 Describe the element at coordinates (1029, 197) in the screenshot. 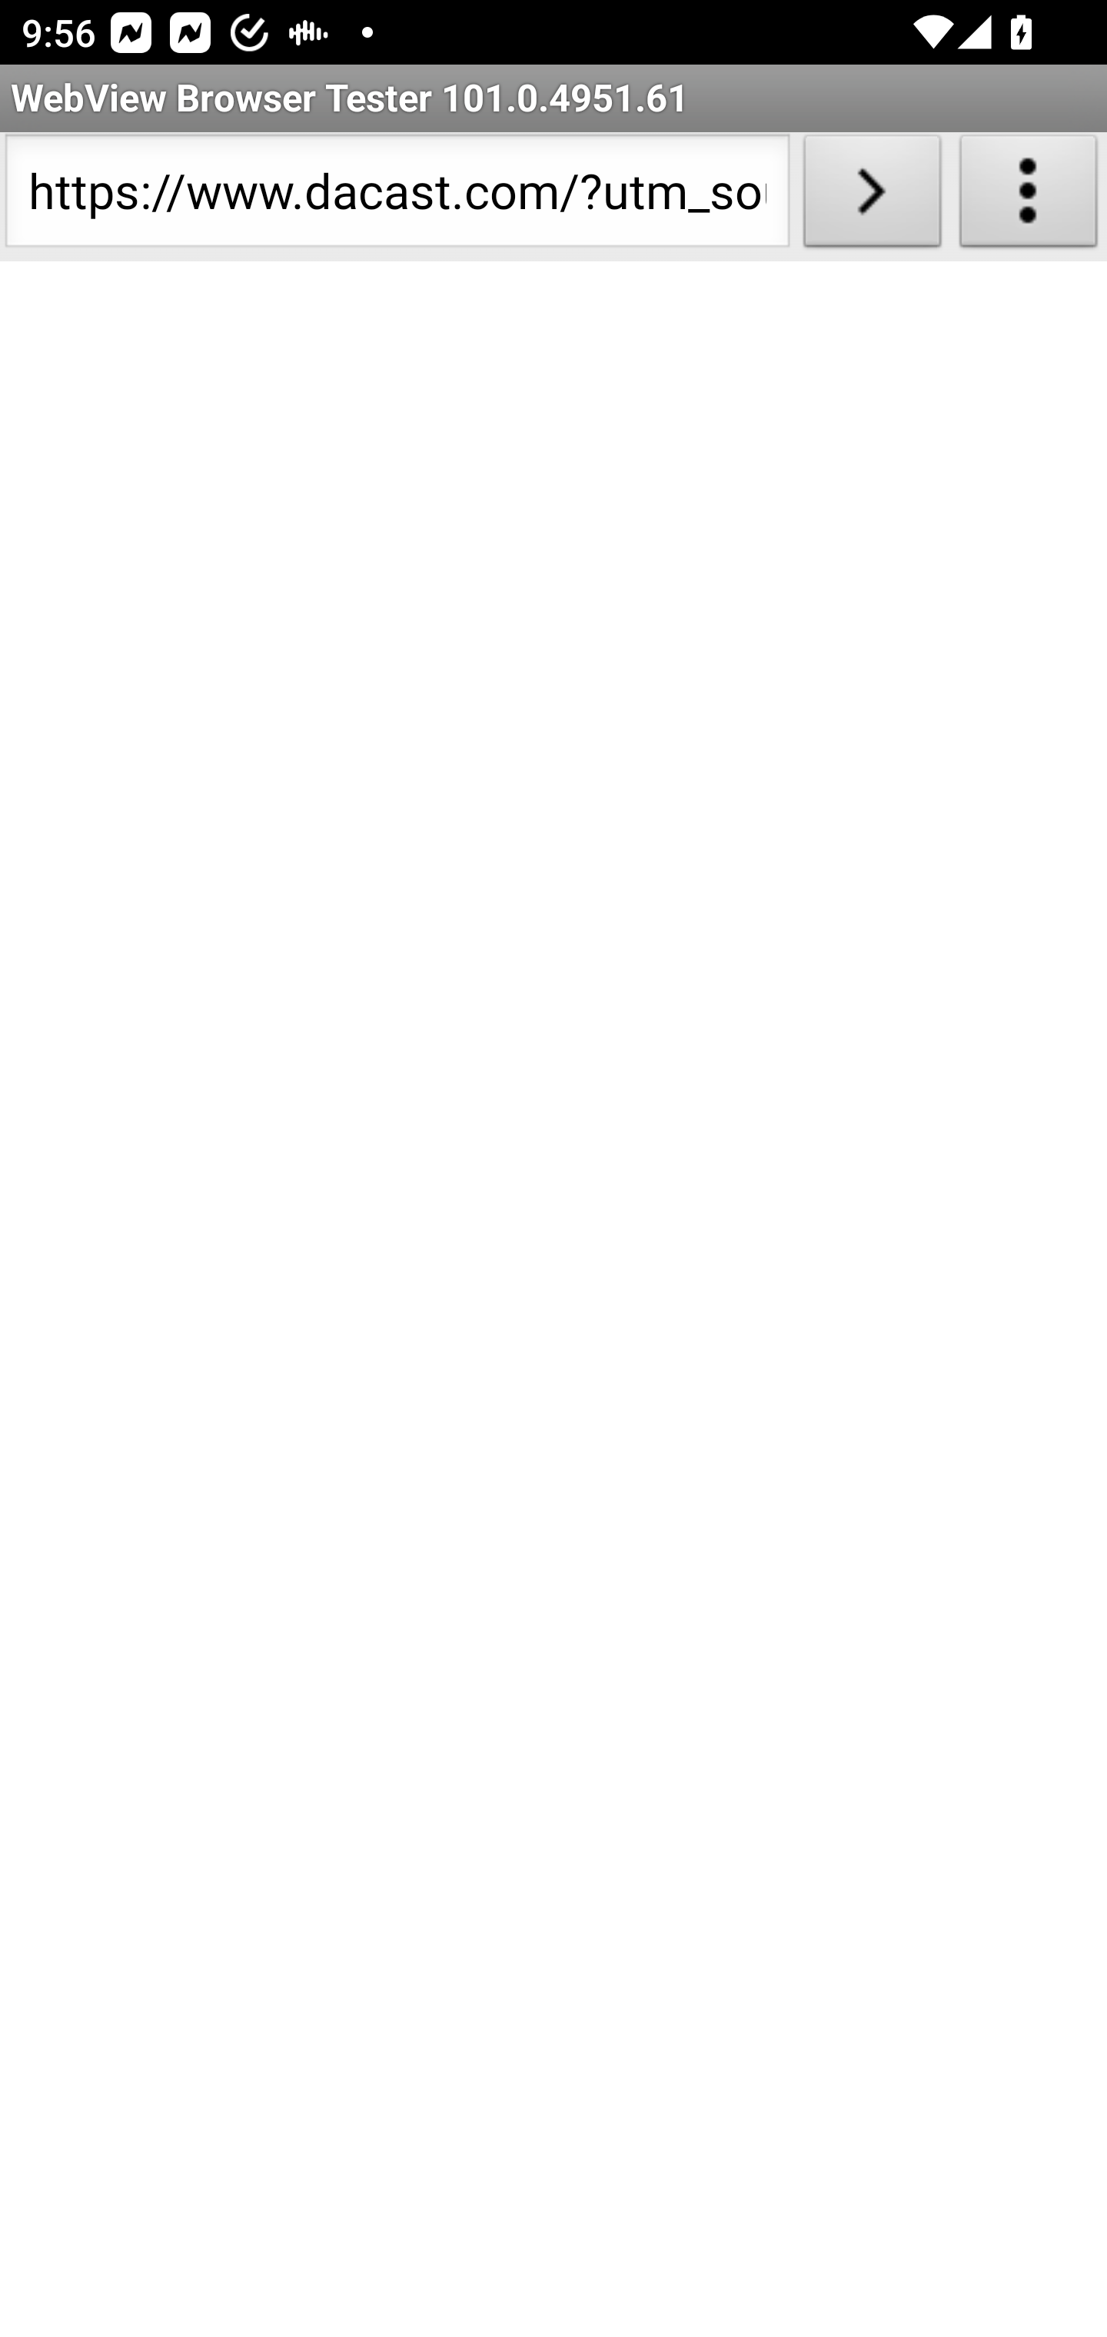

I see `About WebView` at that location.